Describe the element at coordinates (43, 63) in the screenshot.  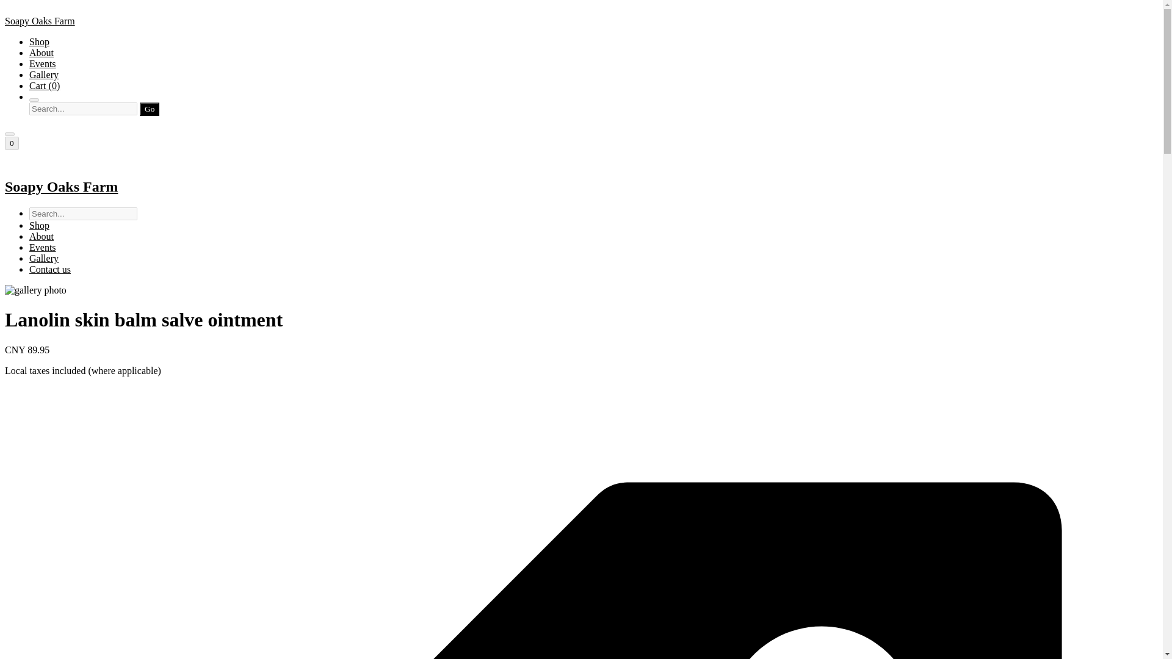
I see `Events` at that location.